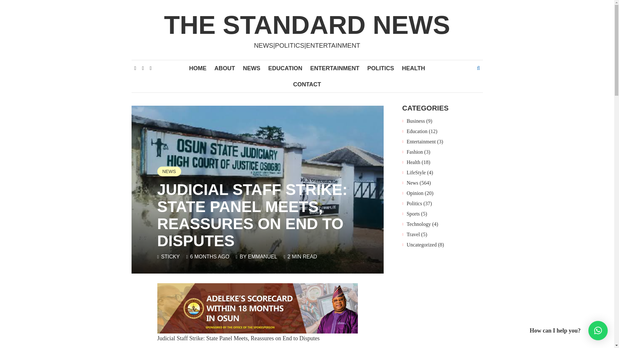  Describe the element at coordinates (413, 234) in the screenshot. I see `Travel` at that location.